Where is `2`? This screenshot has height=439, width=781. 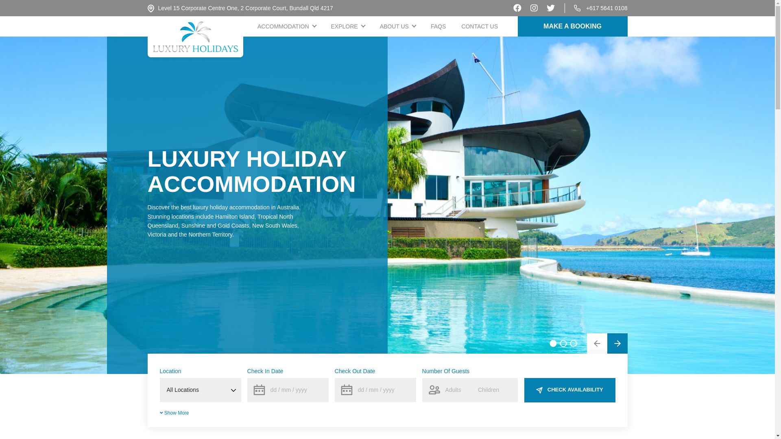 2 is located at coordinates (564, 343).